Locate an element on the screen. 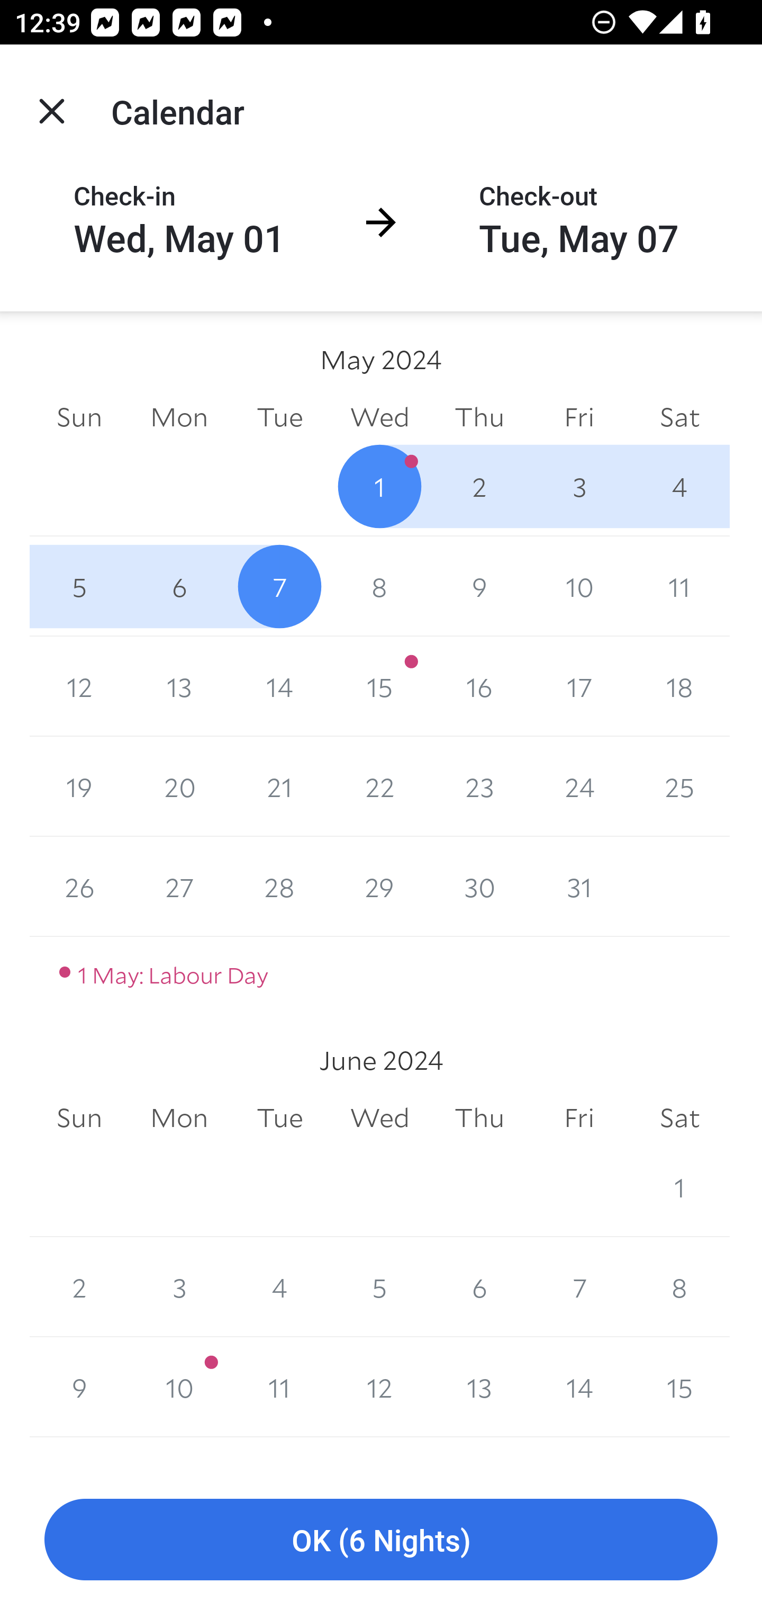 The width and height of the screenshot is (762, 1610). 1 1 May 2024 is located at coordinates (380, 486).